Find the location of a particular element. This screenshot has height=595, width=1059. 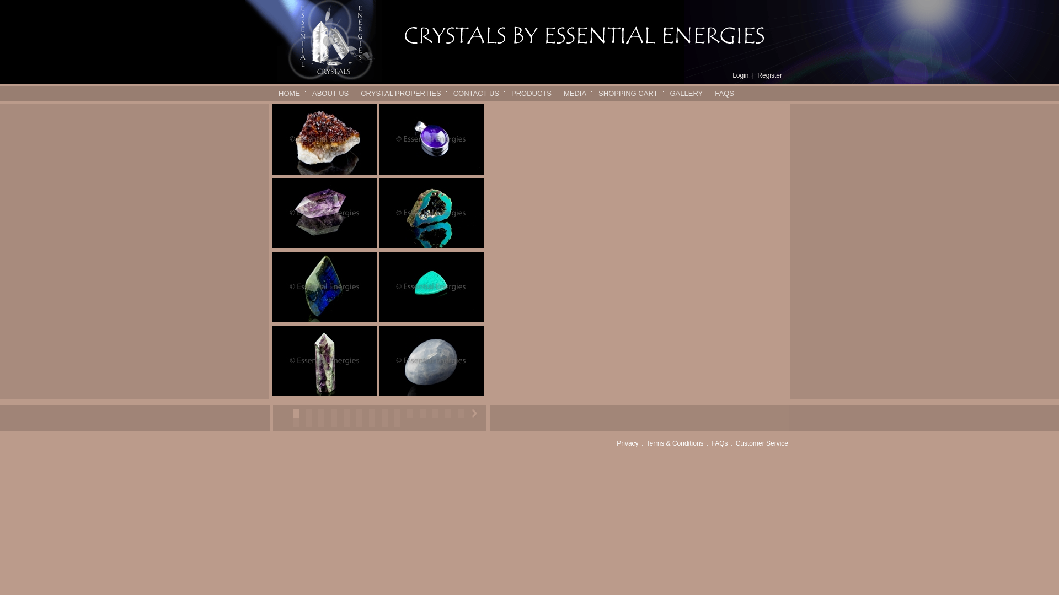

GALLERY is located at coordinates (686, 94).